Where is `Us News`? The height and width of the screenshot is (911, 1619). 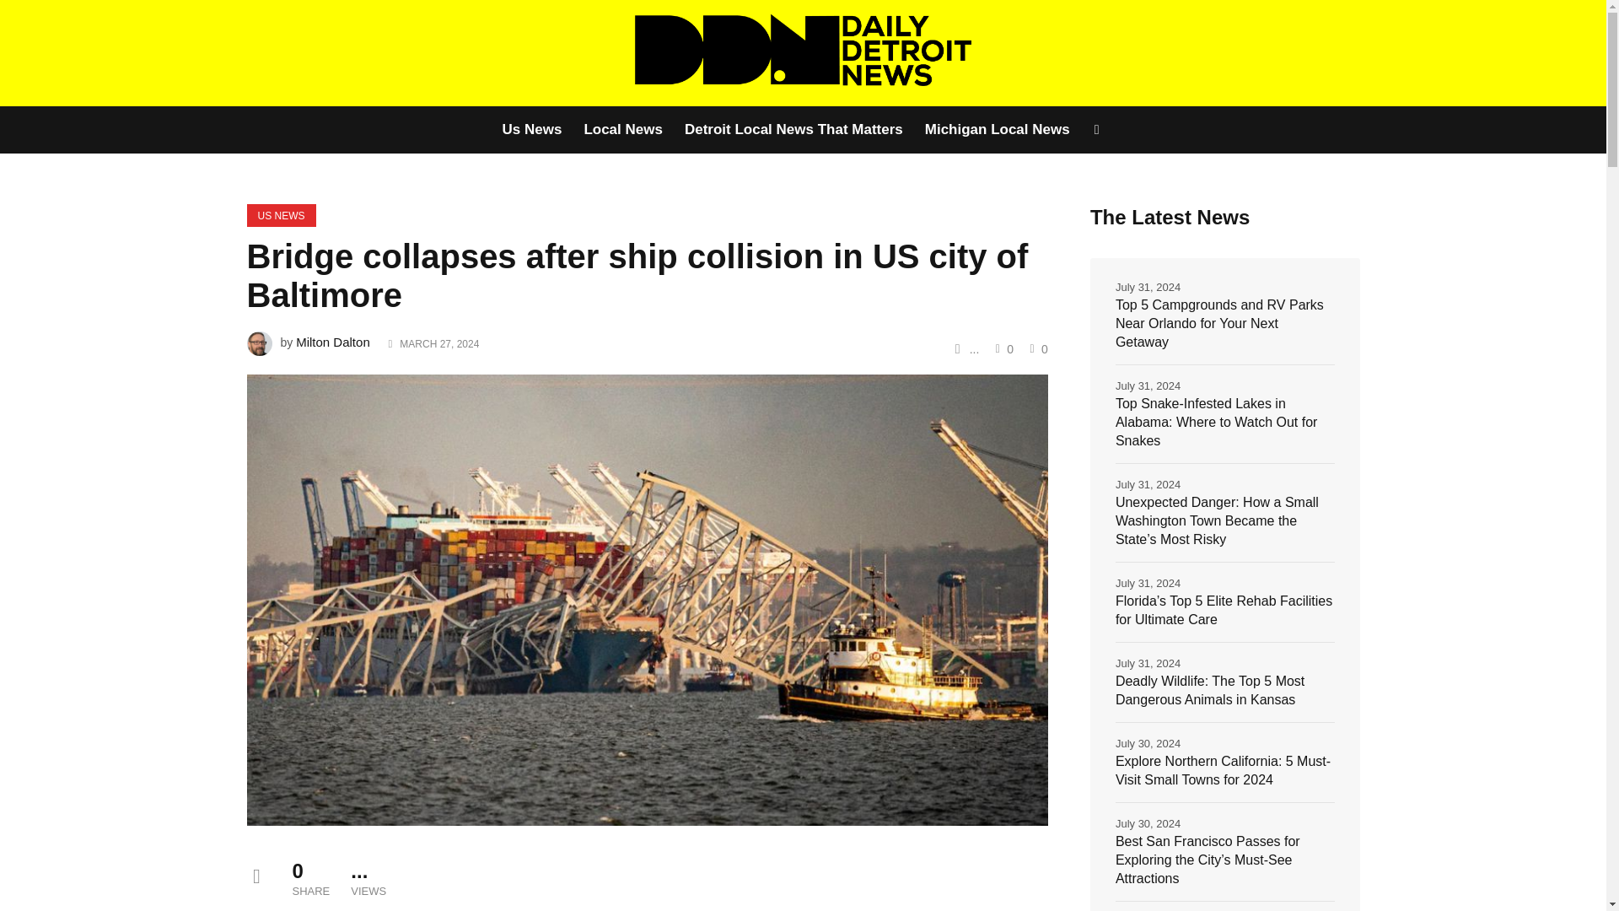 Us News is located at coordinates (536, 130).